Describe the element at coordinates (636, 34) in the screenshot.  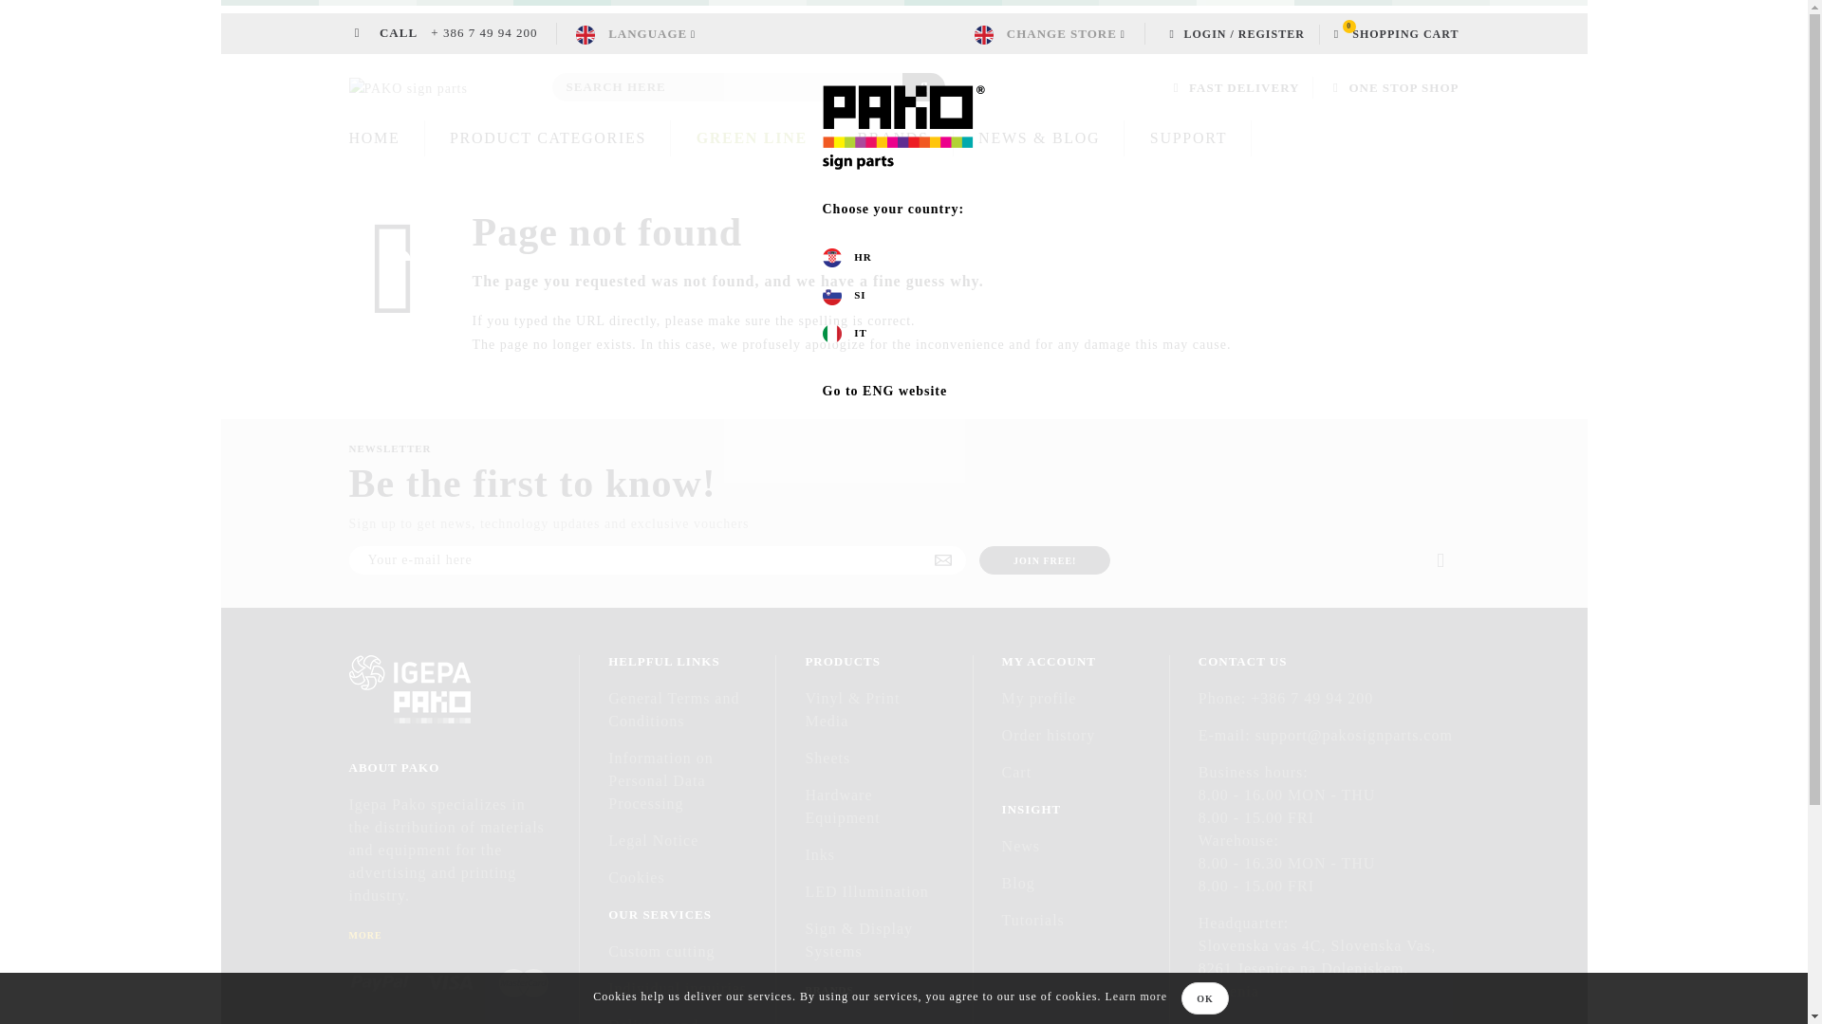
I see `En` at that location.